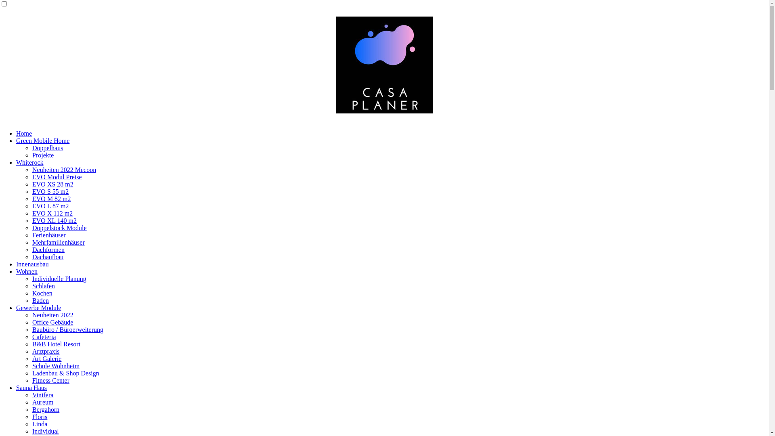 The image size is (775, 436). I want to click on Projekte, so click(43, 155).